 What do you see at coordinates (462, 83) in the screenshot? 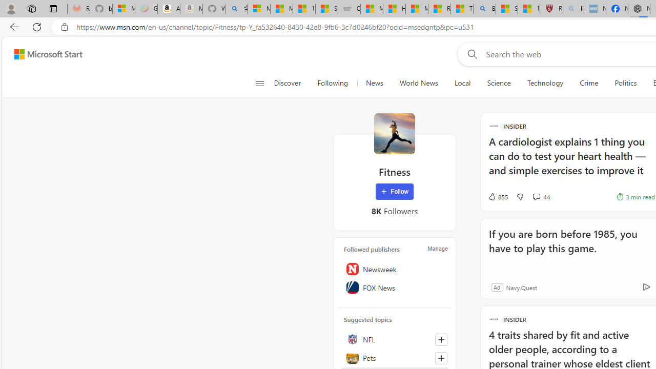
I see `Local` at bounding box center [462, 83].